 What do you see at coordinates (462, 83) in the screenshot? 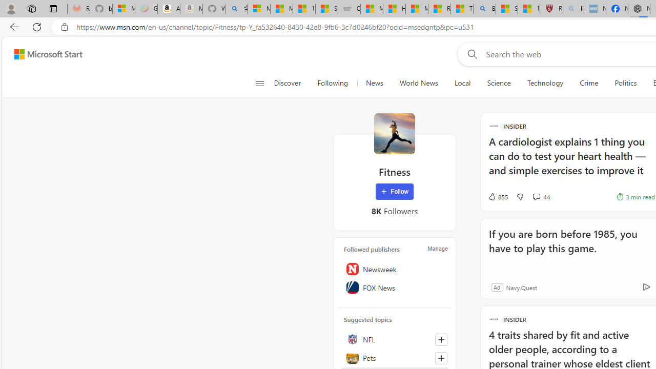
I see `Local` at bounding box center [462, 83].